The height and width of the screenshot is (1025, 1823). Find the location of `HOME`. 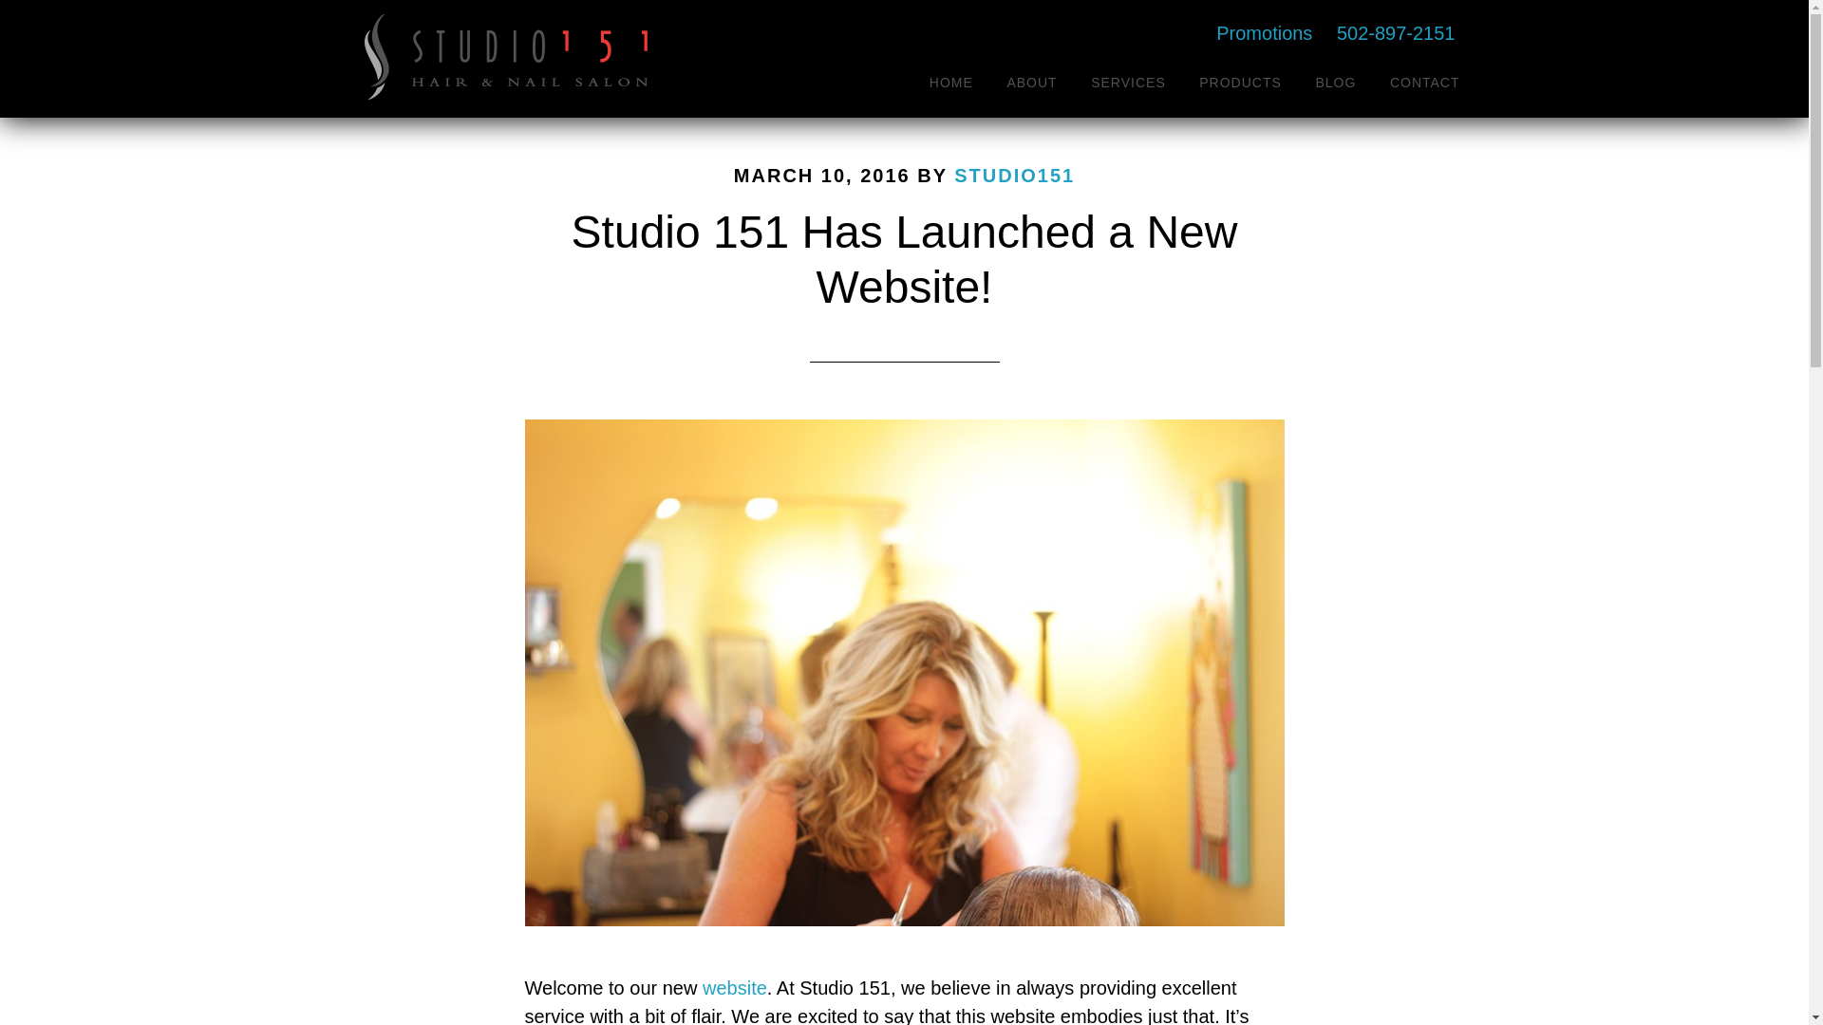

HOME is located at coordinates (951, 82).